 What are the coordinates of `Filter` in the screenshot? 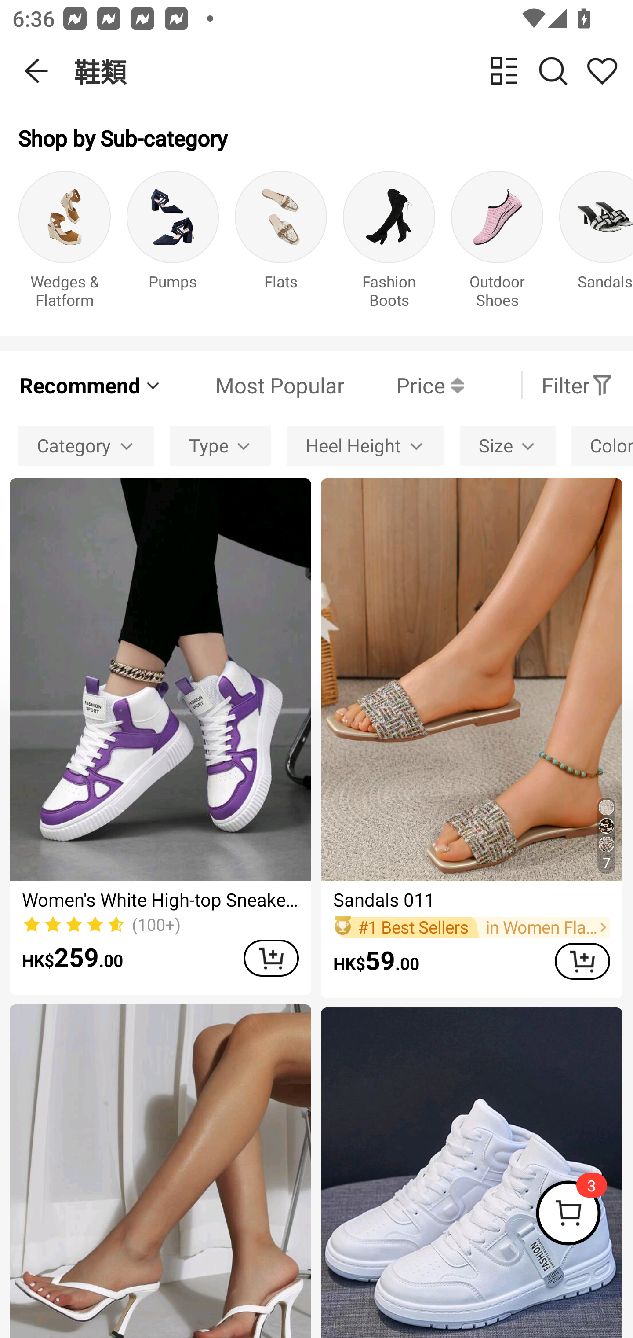 It's located at (577, 385).